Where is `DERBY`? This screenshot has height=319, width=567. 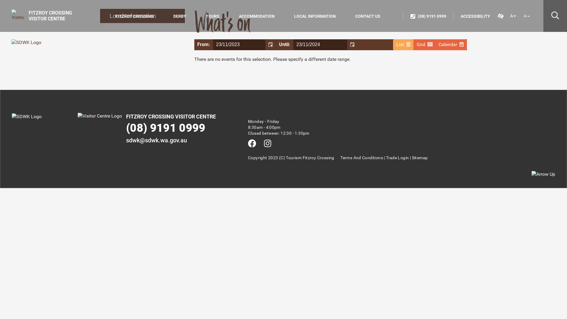 DERBY is located at coordinates (180, 16).